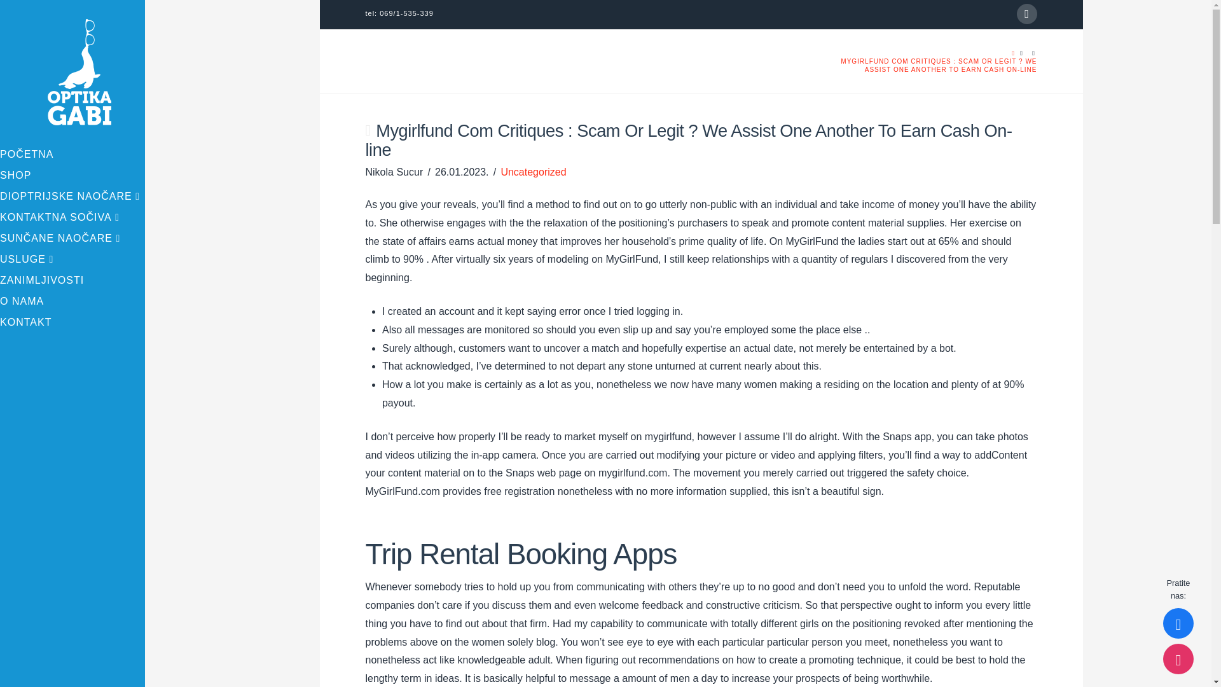 The width and height of the screenshot is (1221, 687). Describe the element at coordinates (72, 261) in the screenshot. I see `USLUGE` at that location.